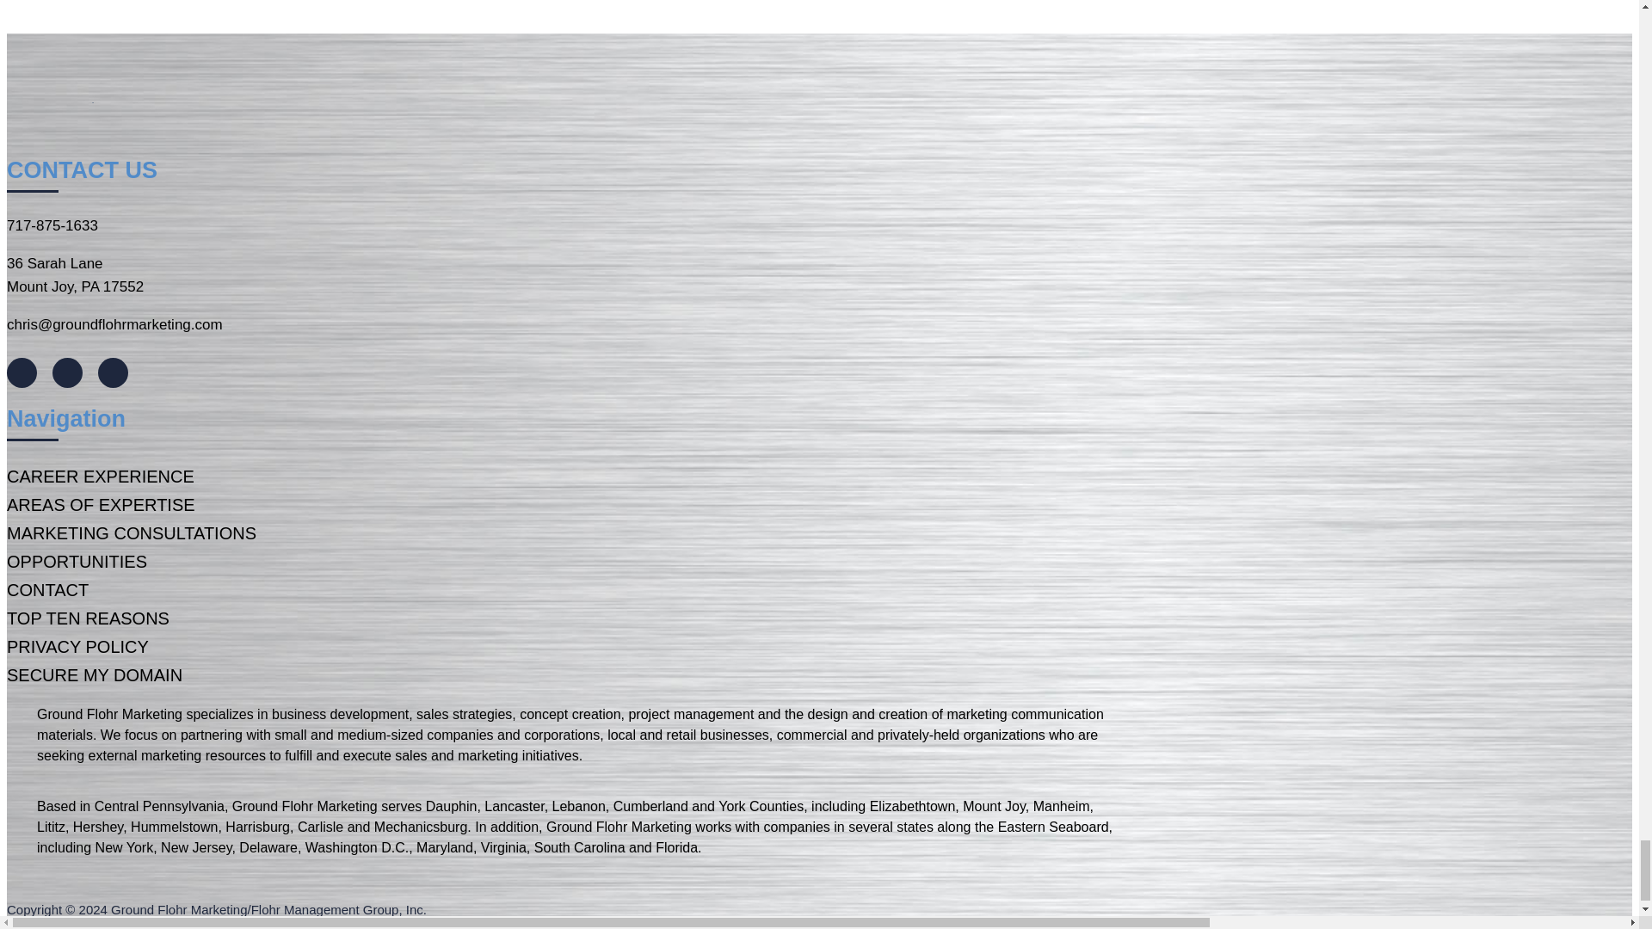  Describe the element at coordinates (77, 646) in the screenshot. I see `PRIVACY POLICY` at that location.